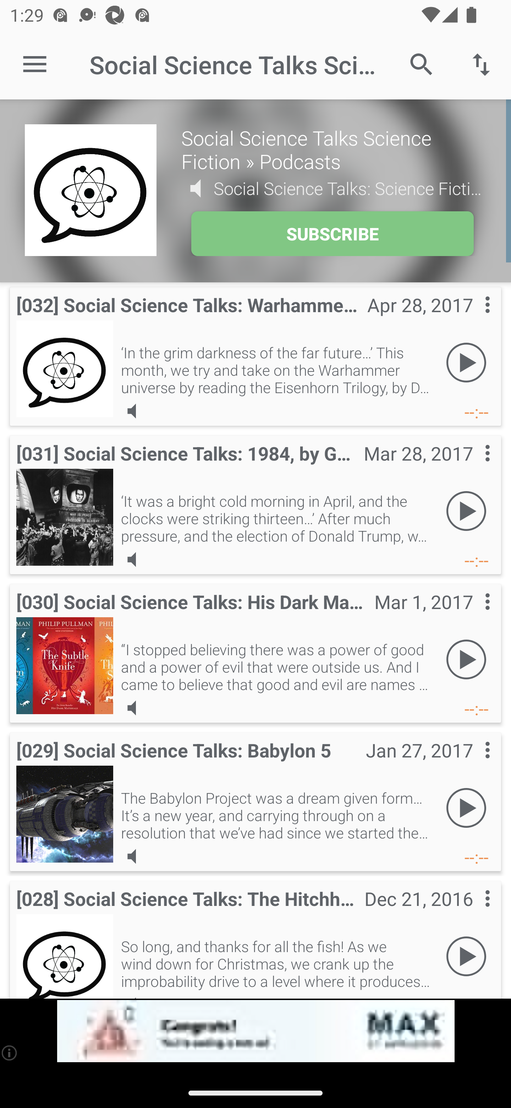 This screenshot has height=1108, width=511. What do you see at coordinates (472, 467) in the screenshot?
I see `Contextual menu` at bounding box center [472, 467].